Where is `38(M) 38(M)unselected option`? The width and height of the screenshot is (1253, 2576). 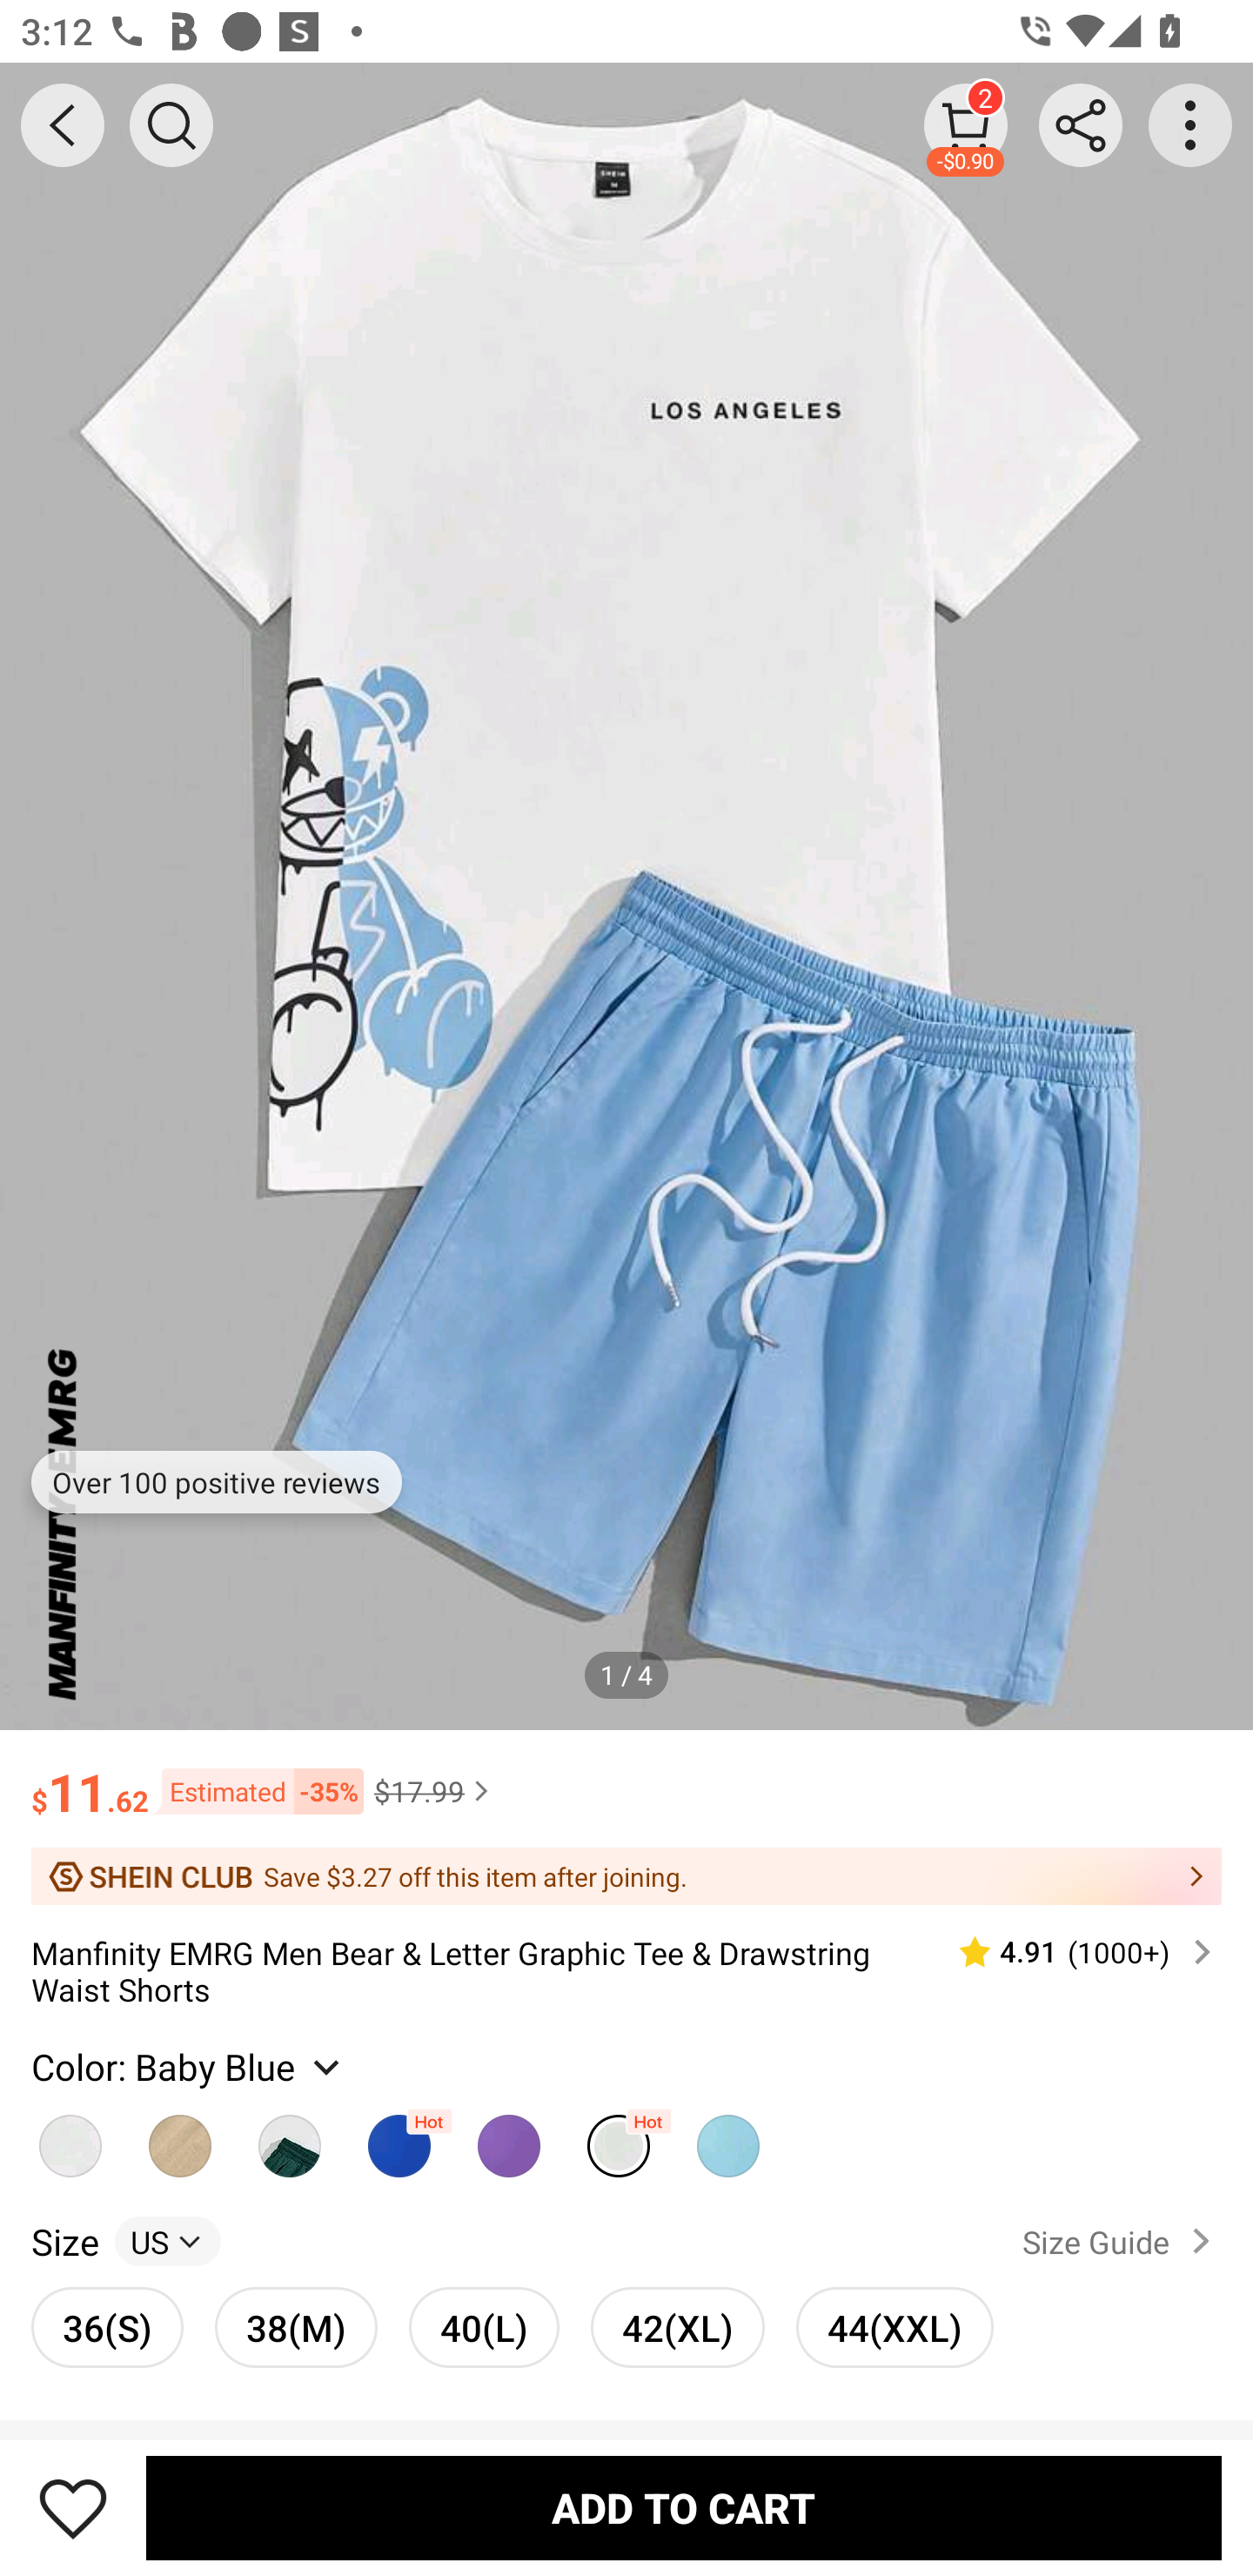
38(M) 38(M)unselected option is located at coordinates (296, 2327).